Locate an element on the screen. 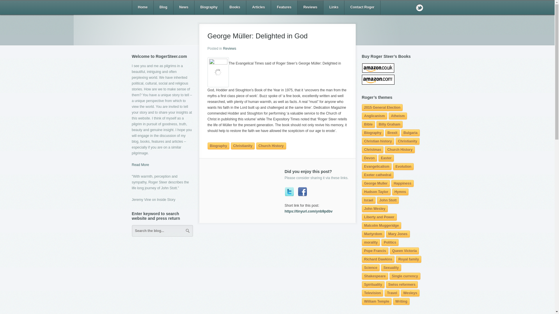 The width and height of the screenshot is (559, 314). Search the blog... is located at coordinates (162, 231).